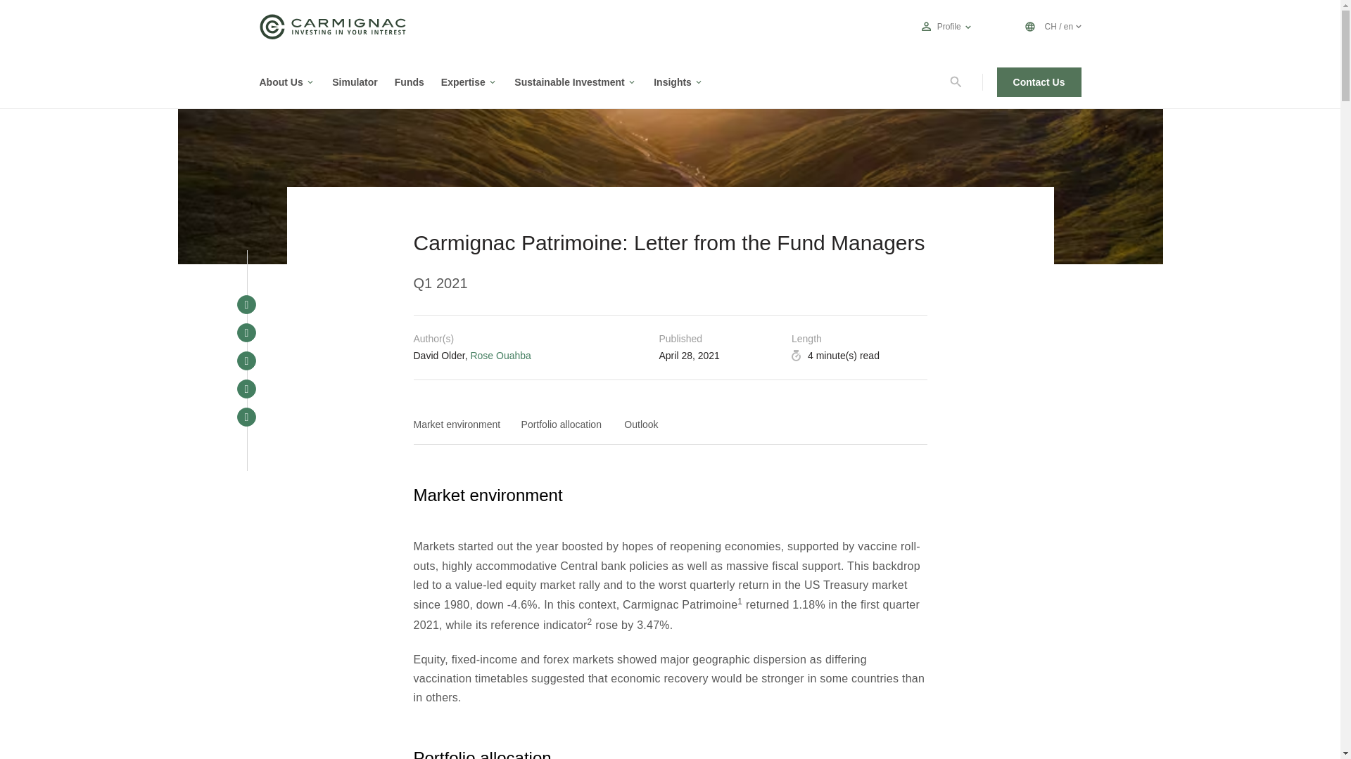 This screenshot has height=759, width=1351. Describe the element at coordinates (566, 424) in the screenshot. I see `Portfolio allocation` at that location.